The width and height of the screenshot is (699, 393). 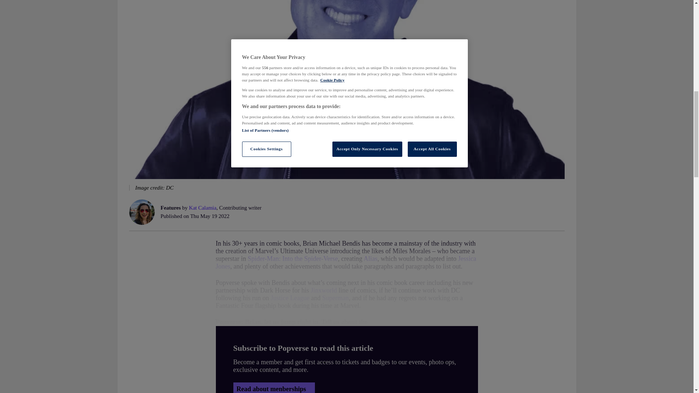 I want to click on Alias, so click(x=370, y=258).